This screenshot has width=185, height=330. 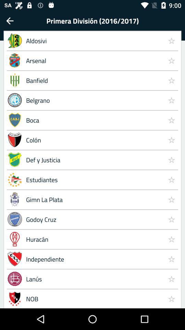 I want to click on select icon next to the godoy cruz item, so click(x=171, y=239).